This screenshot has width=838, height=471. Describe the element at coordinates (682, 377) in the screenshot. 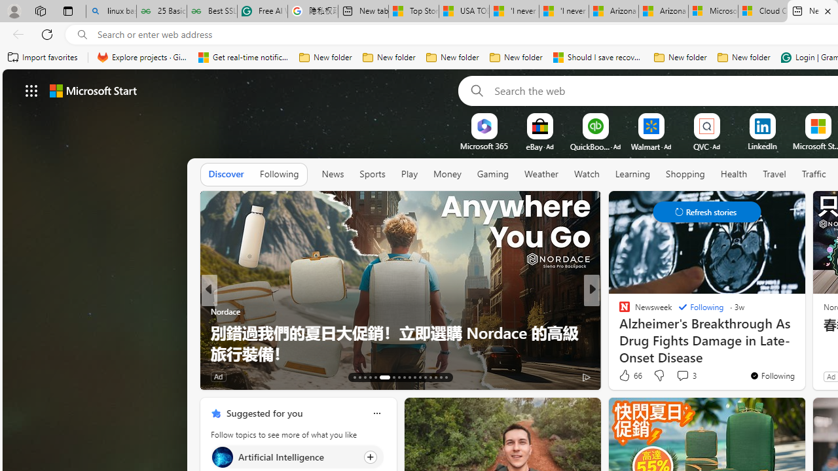

I see `View comments 115 Comment` at that location.